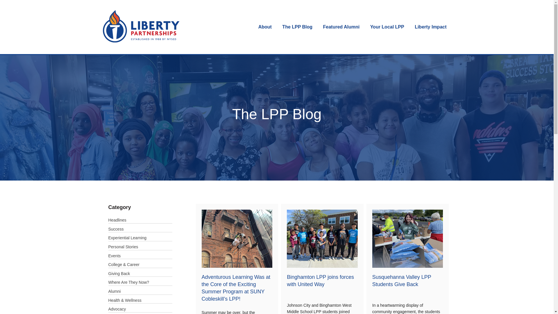 The image size is (558, 314). What do you see at coordinates (320, 281) in the screenshot?
I see `Binghamton LPP joins forces with United Way` at bounding box center [320, 281].